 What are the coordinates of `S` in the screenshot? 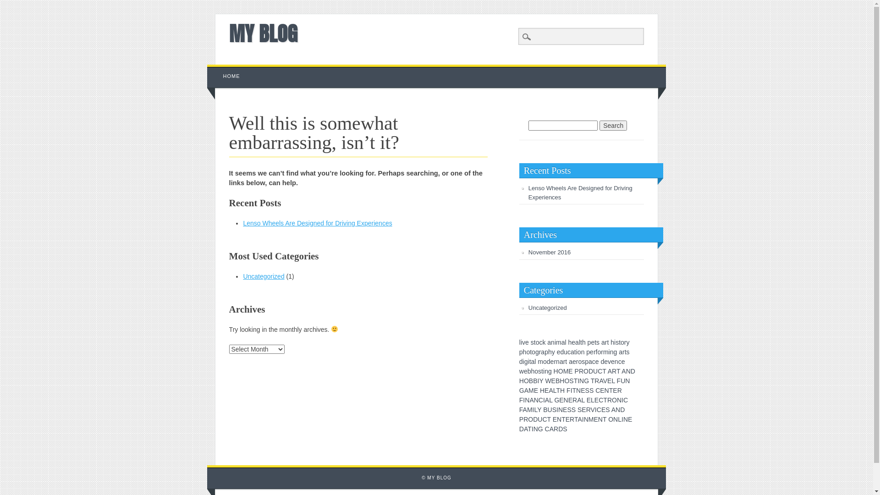 It's located at (574, 410).